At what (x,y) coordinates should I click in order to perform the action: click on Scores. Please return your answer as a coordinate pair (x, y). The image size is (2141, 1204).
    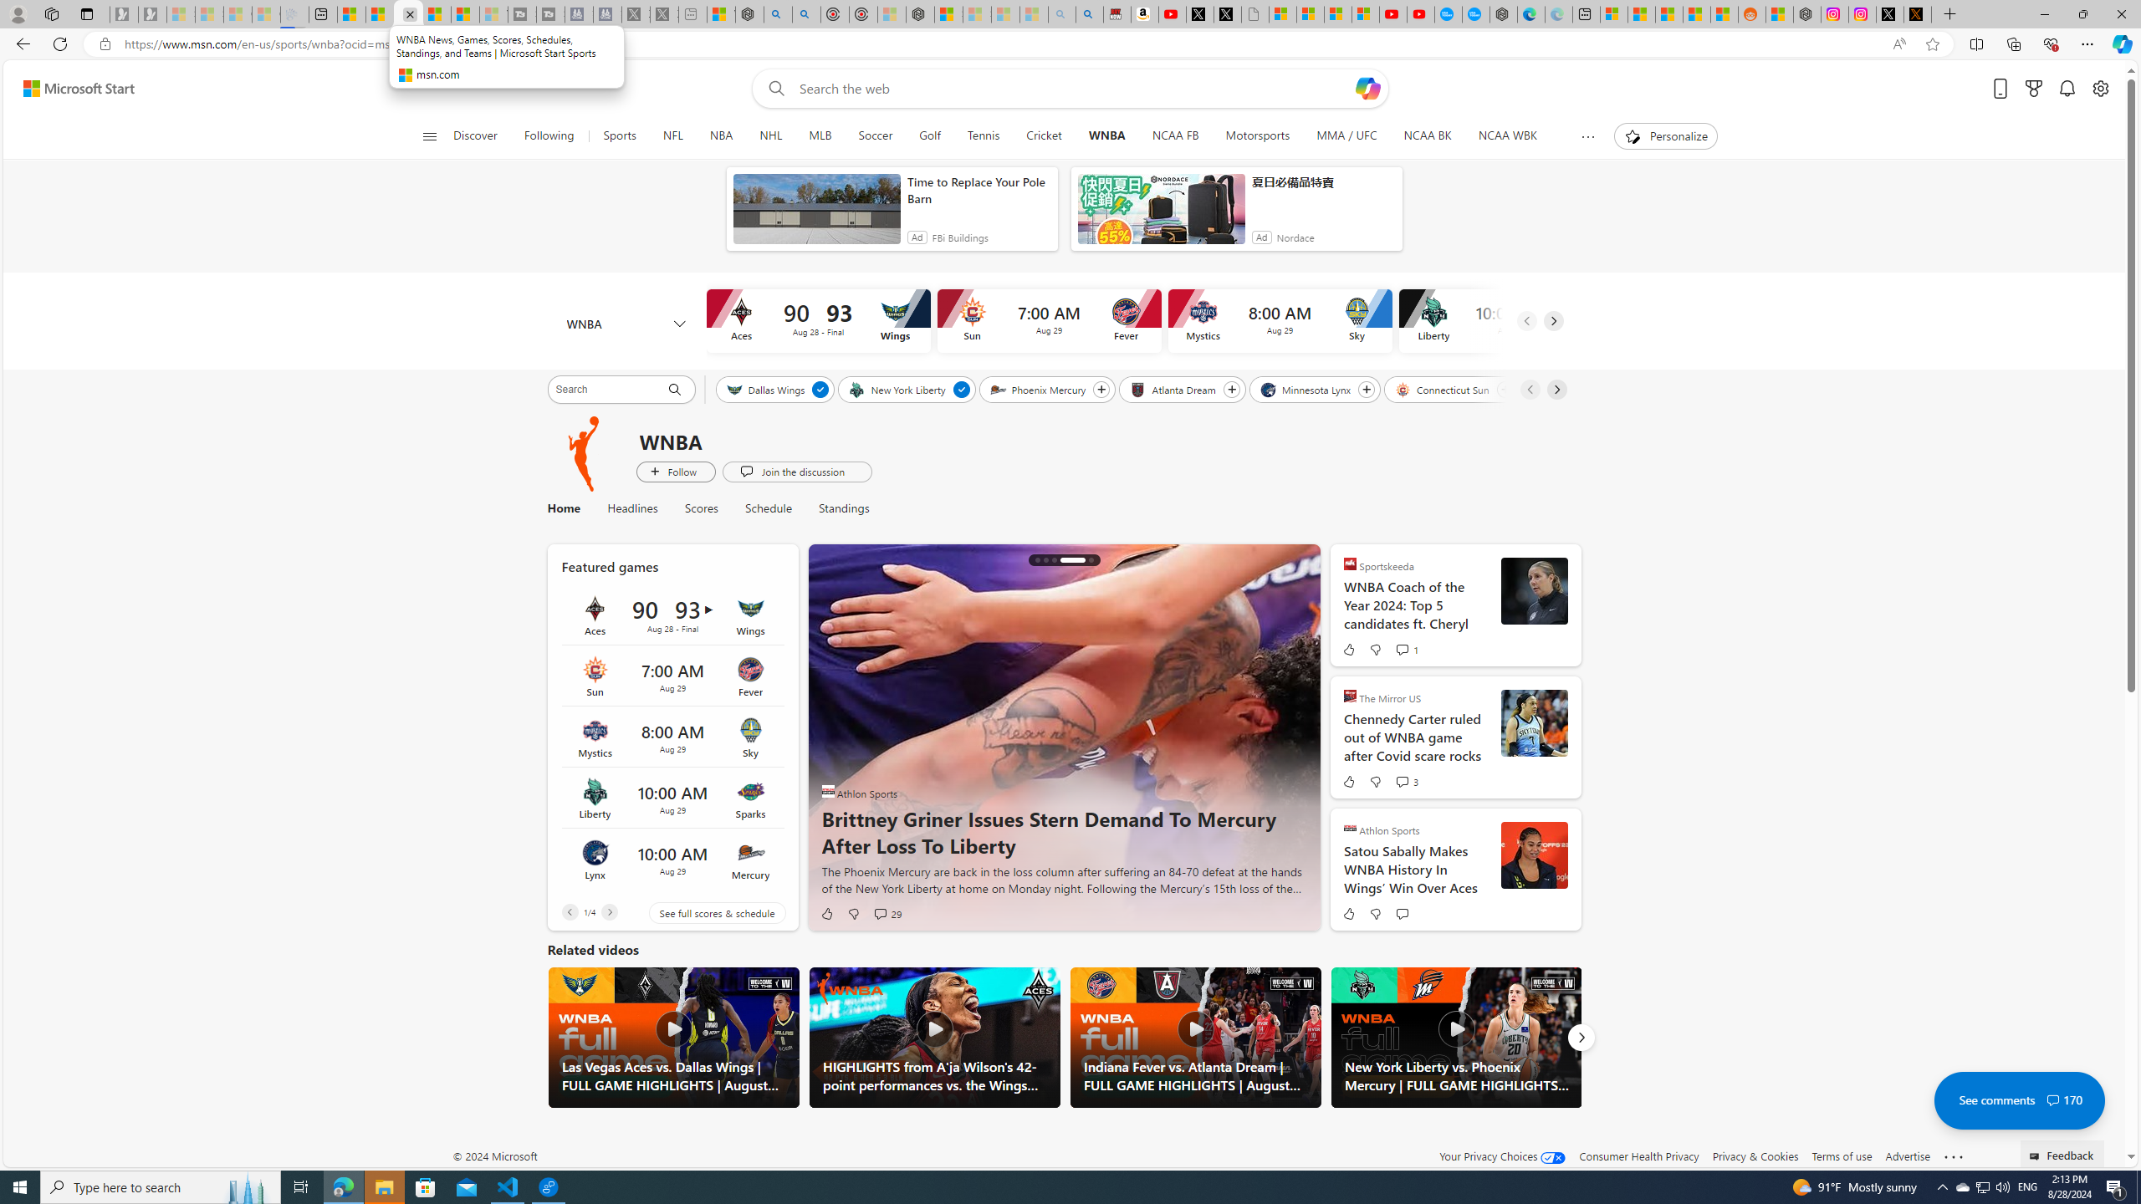
    Looking at the image, I should click on (701, 508).